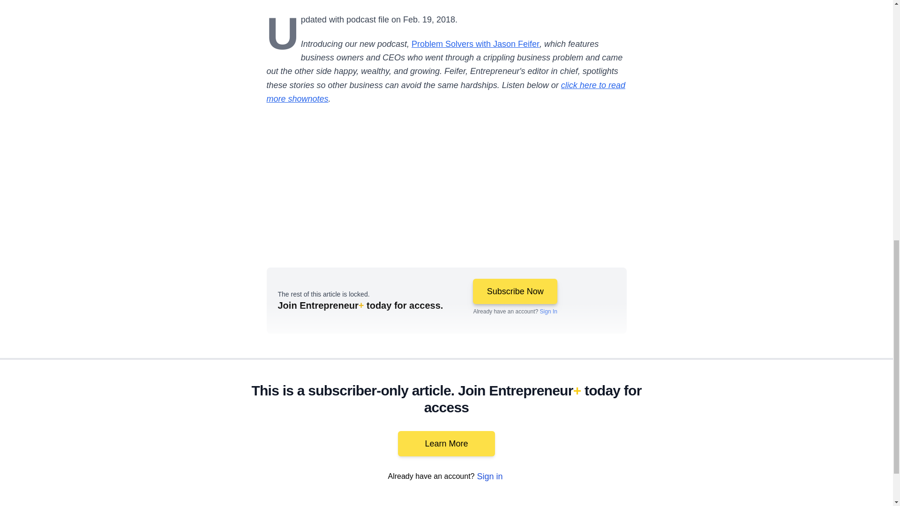 Image resolution: width=900 pixels, height=506 pixels. I want to click on instagram, so click(641, 481).